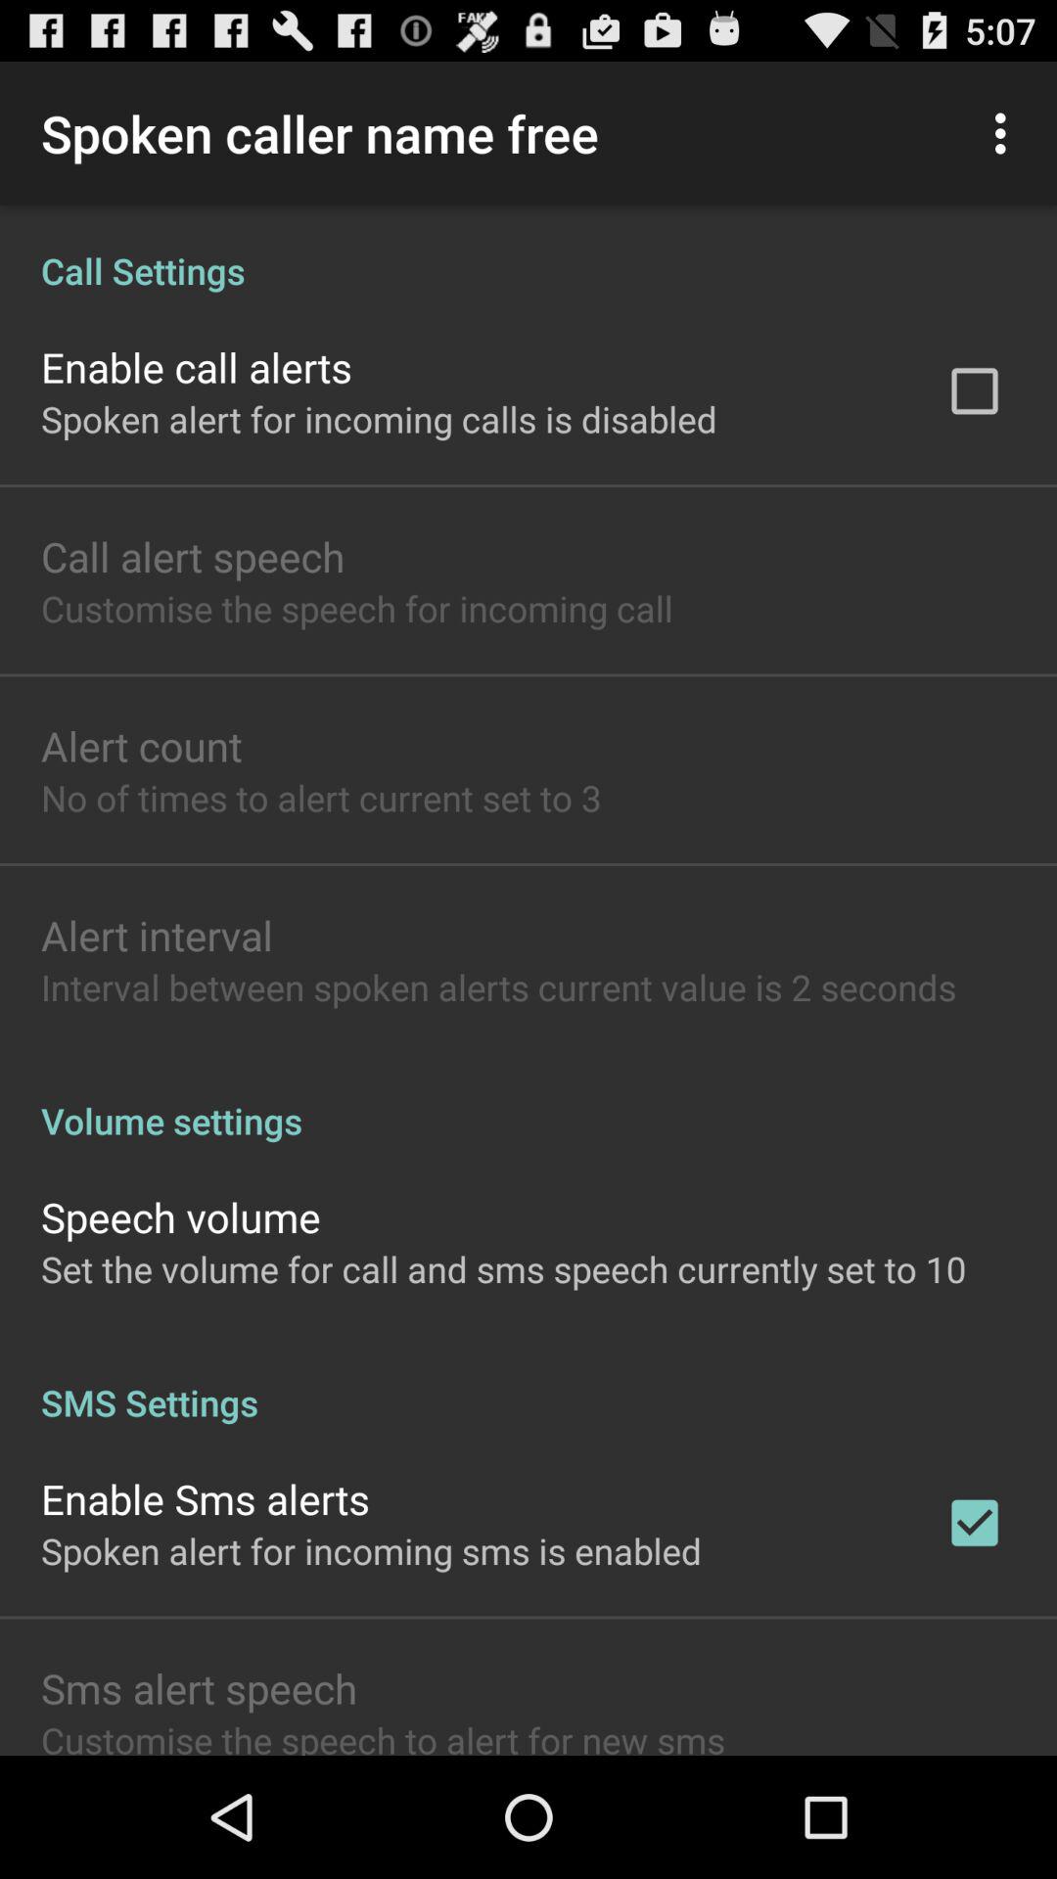 Image resolution: width=1057 pixels, height=1879 pixels. What do you see at coordinates (528, 1100) in the screenshot?
I see `scroll to the volume settings icon` at bounding box center [528, 1100].